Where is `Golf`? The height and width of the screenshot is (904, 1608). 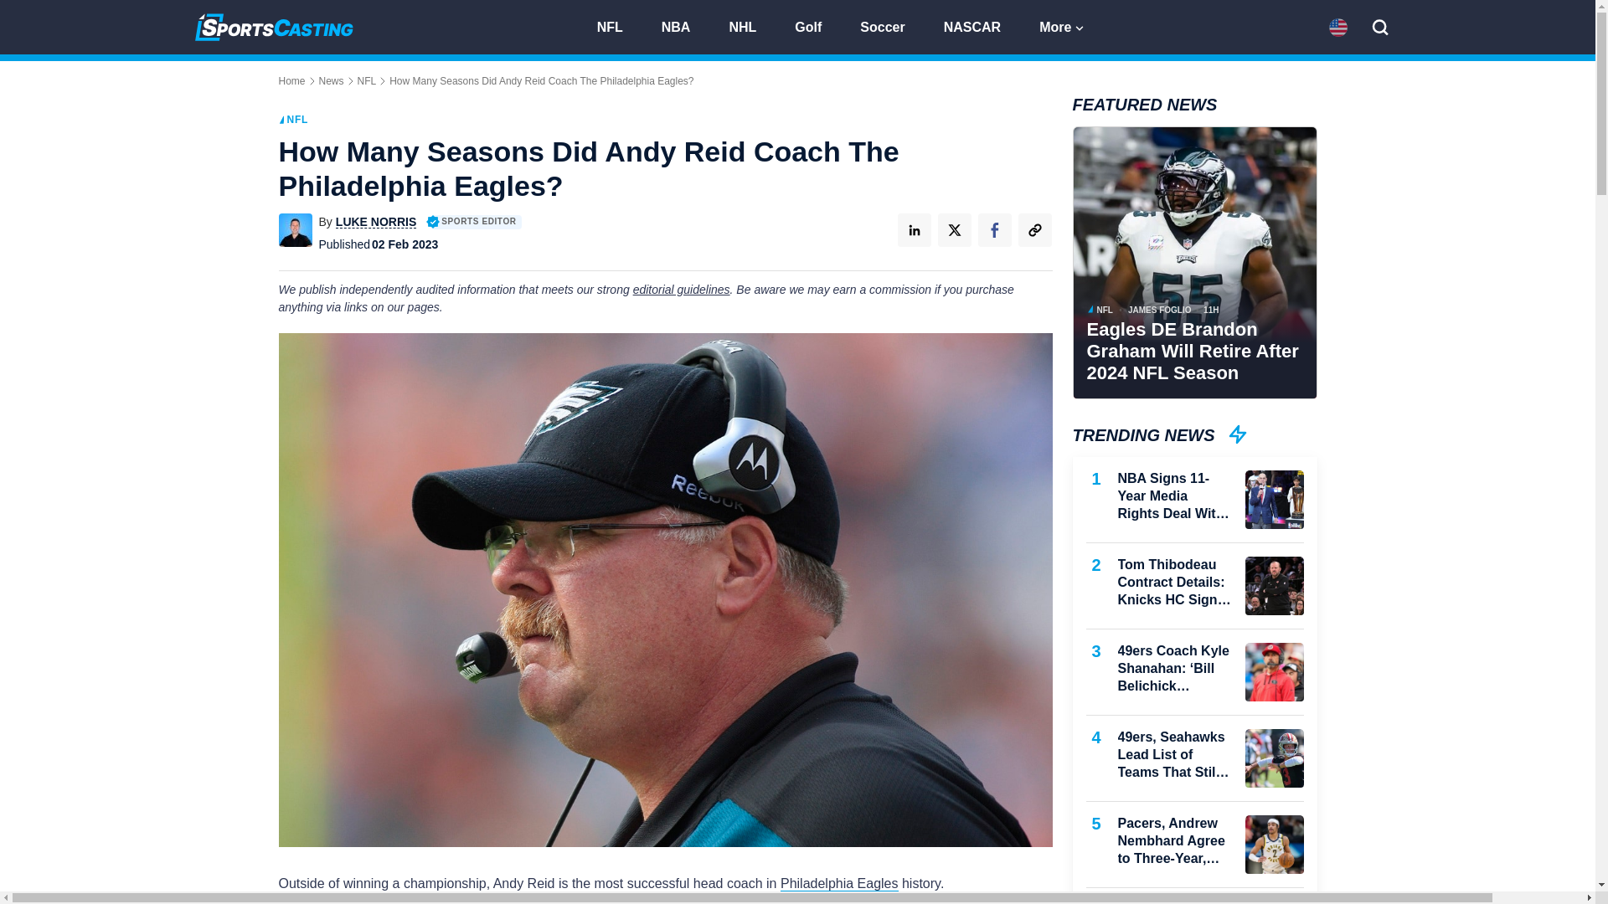 Golf is located at coordinates (816, 25).